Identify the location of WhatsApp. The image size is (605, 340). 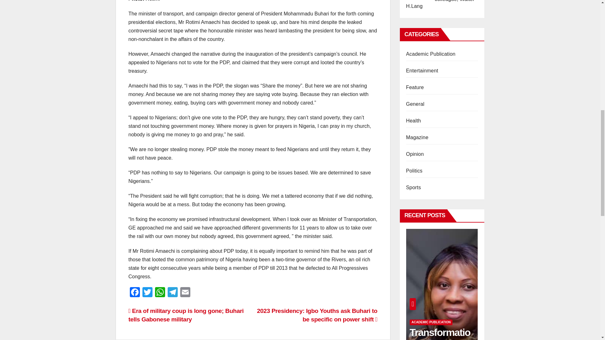
(160, 293).